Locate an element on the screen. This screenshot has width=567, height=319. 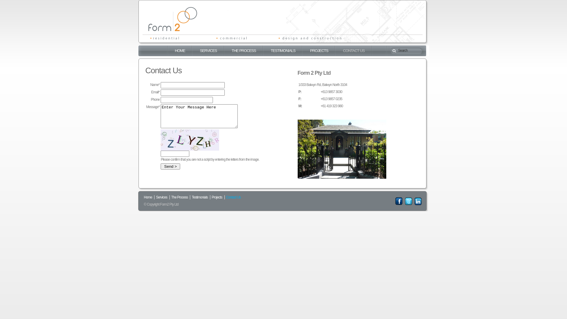
SERVICES is located at coordinates (208, 51).